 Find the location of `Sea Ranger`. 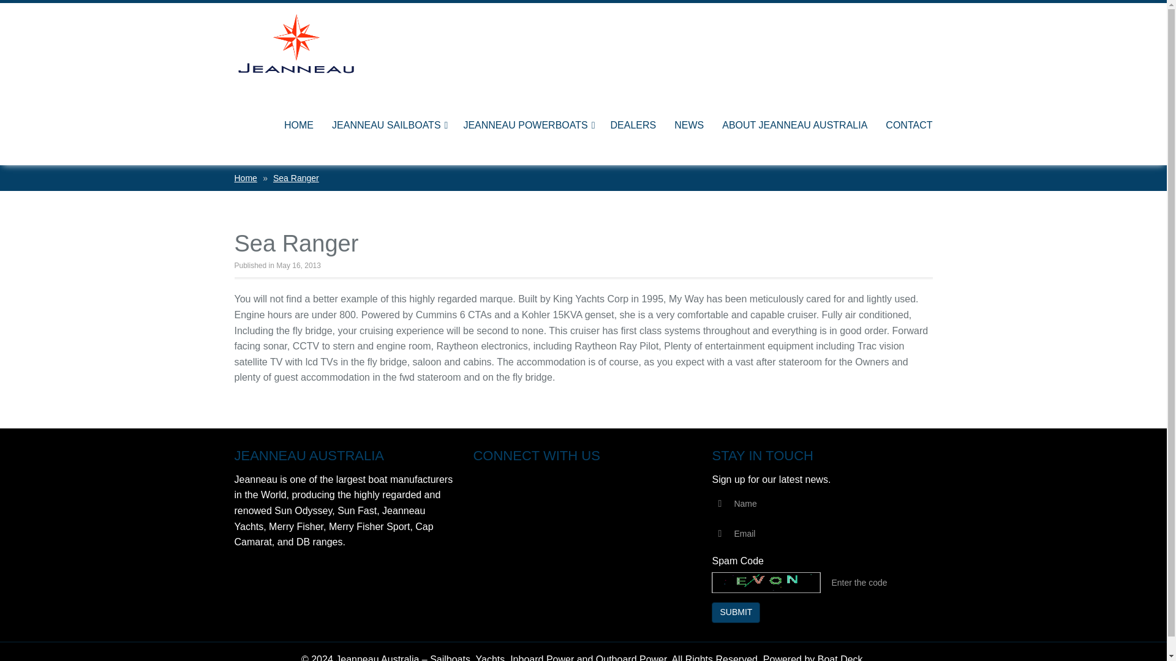

Sea Ranger is located at coordinates (295, 177).